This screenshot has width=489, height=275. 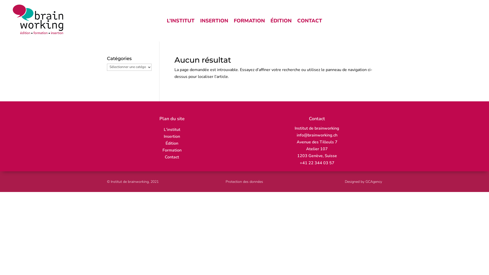 What do you see at coordinates (310, 22) in the screenshot?
I see `CONTACT` at bounding box center [310, 22].